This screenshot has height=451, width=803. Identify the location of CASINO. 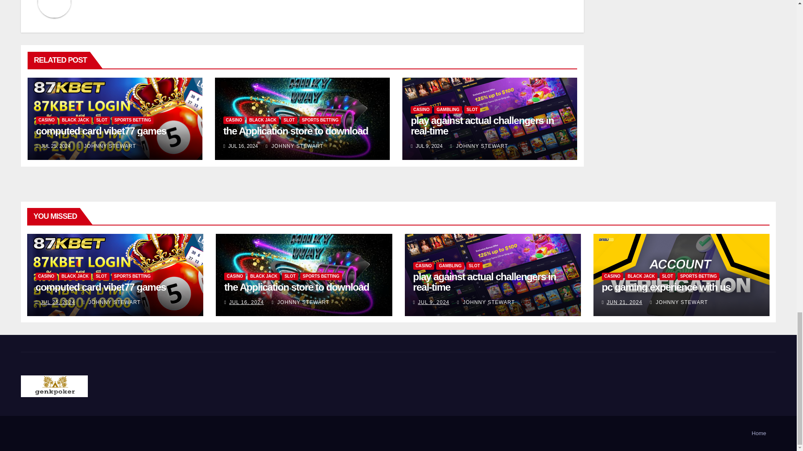
(46, 120).